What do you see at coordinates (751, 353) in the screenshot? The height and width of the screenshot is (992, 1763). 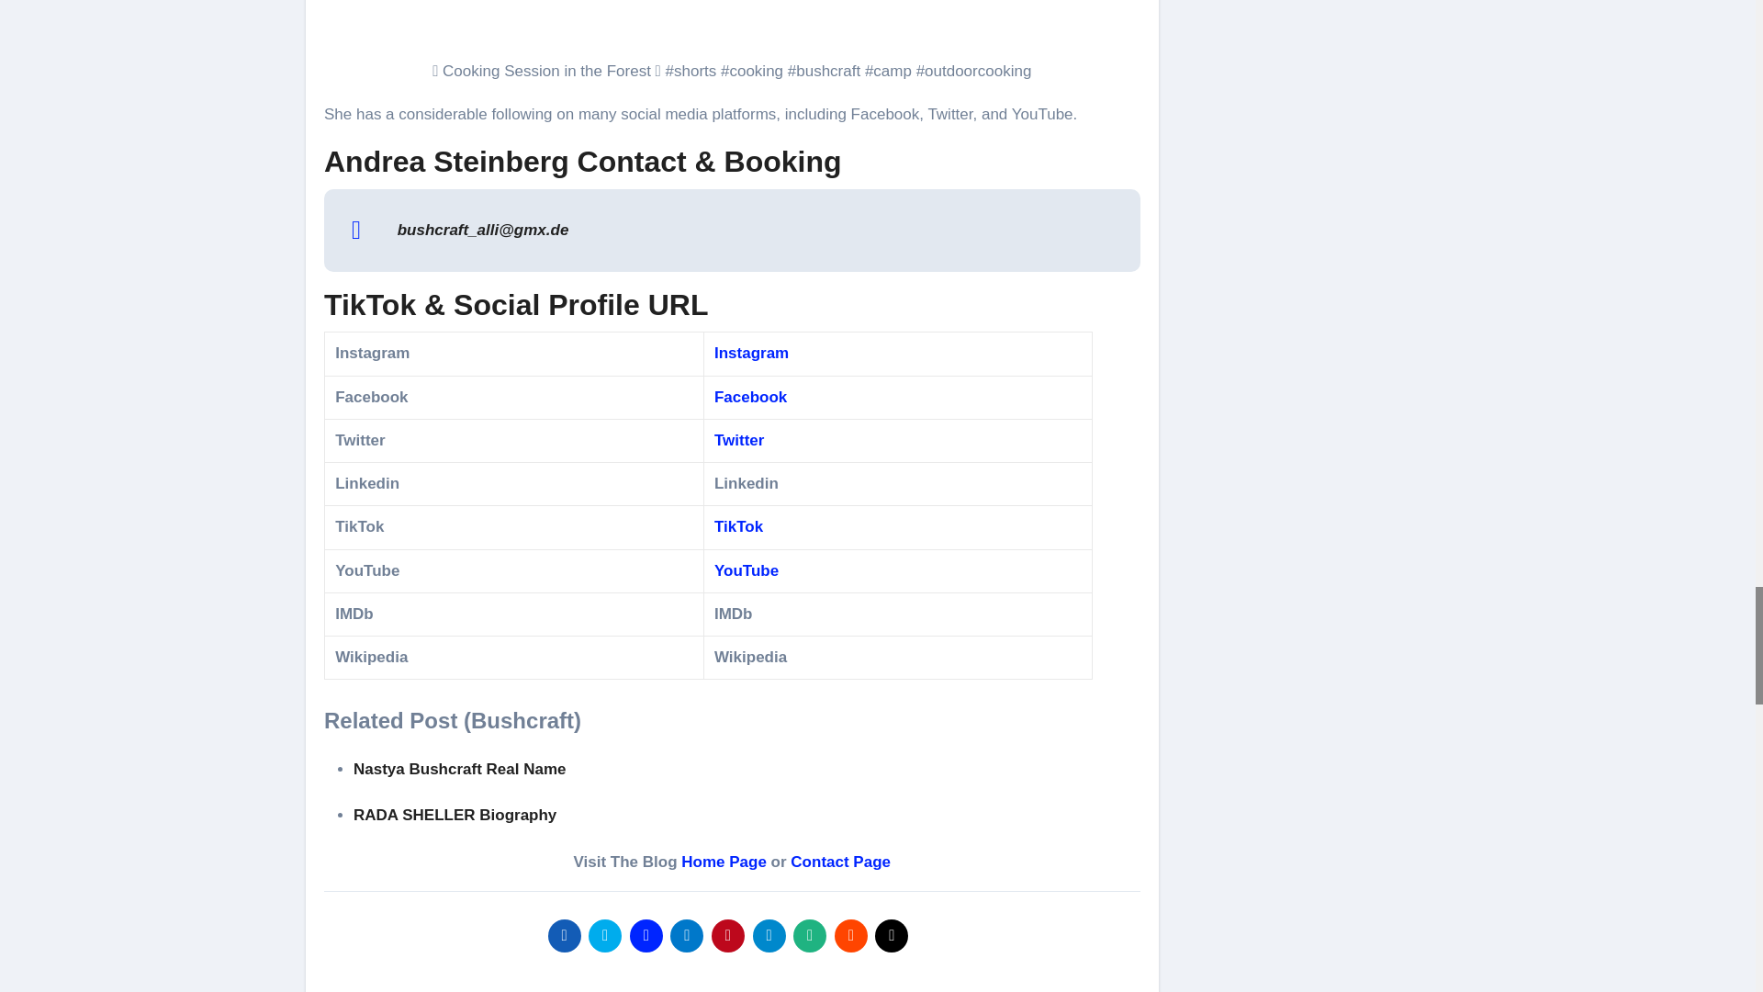 I see `Instagram` at bounding box center [751, 353].